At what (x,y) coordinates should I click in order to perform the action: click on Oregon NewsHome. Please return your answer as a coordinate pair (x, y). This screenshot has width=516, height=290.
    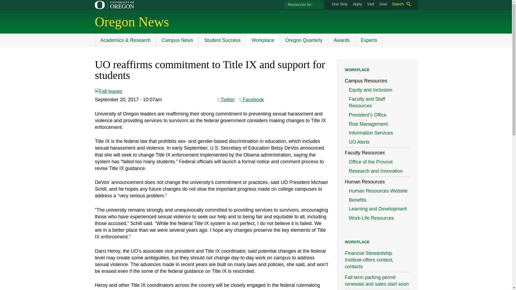
    Looking at the image, I should click on (131, 21).